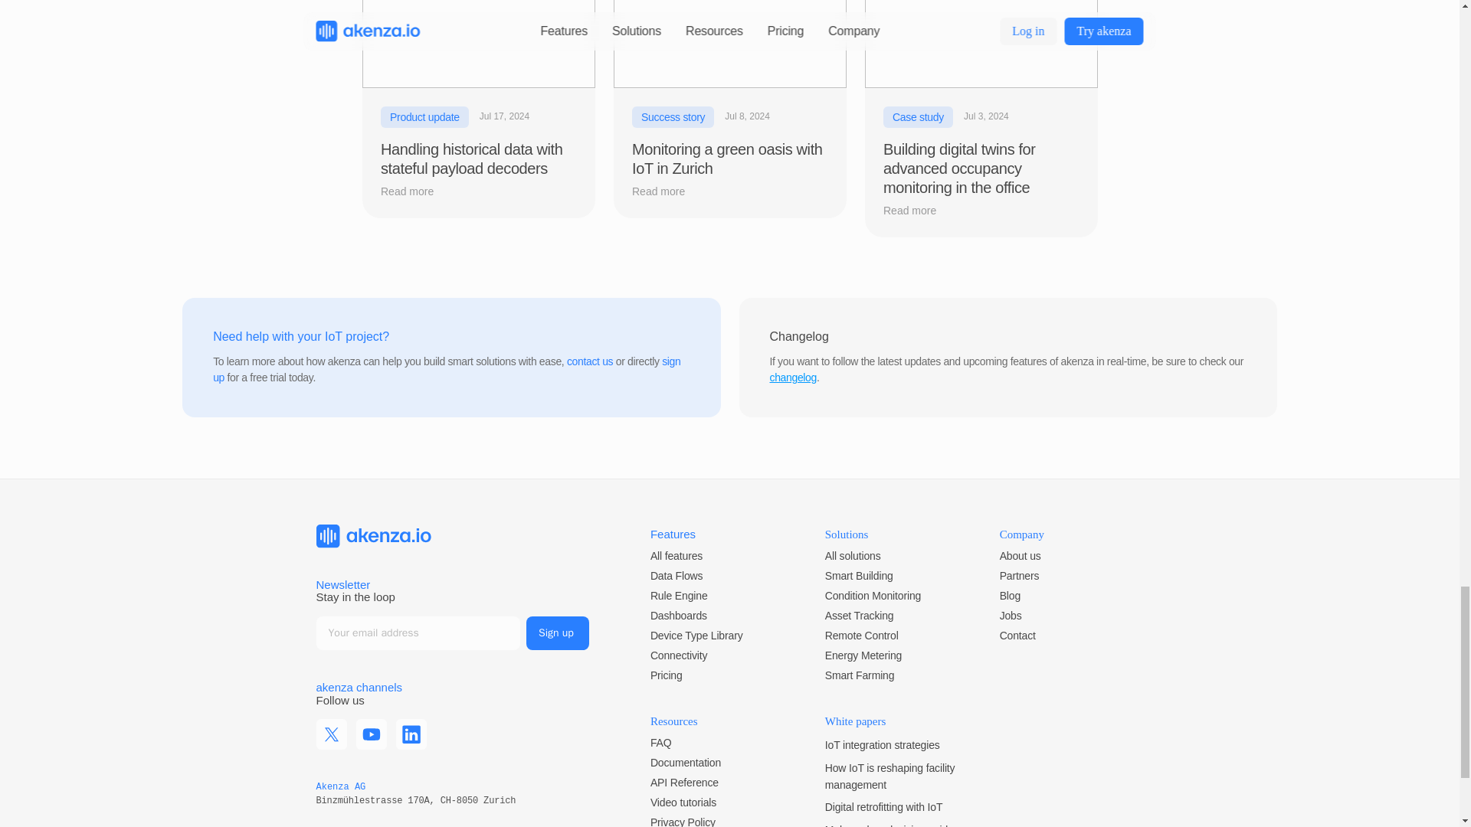  What do you see at coordinates (448, 370) in the screenshot?
I see `sign up` at bounding box center [448, 370].